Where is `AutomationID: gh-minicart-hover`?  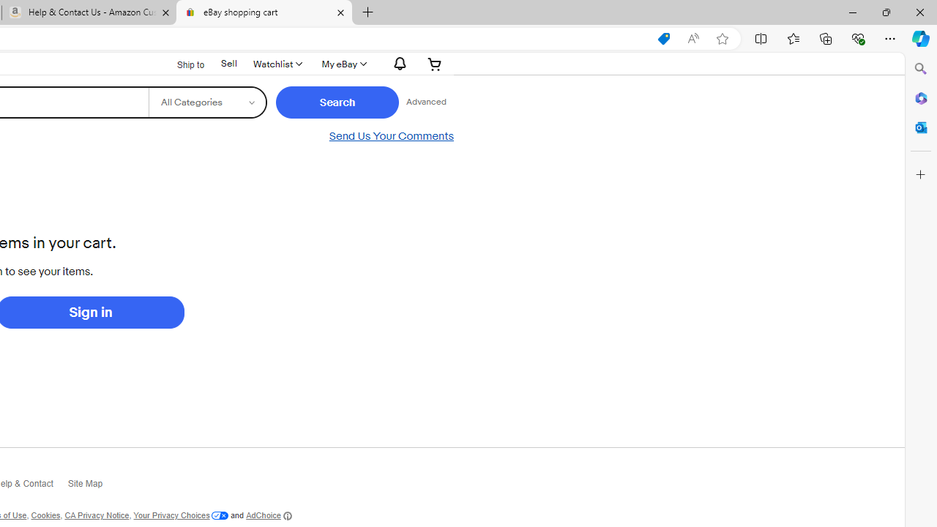
AutomationID: gh-minicart-hover is located at coordinates (435, 64).